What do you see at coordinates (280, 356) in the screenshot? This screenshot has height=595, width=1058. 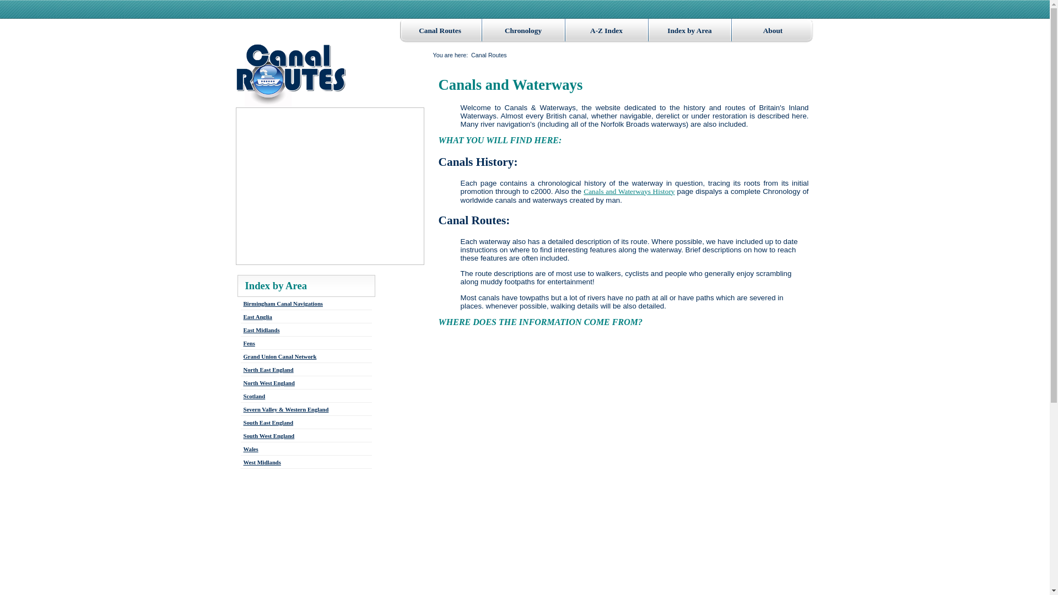 I see `Grand Union Canal Network` at bounding box center [280, 356].